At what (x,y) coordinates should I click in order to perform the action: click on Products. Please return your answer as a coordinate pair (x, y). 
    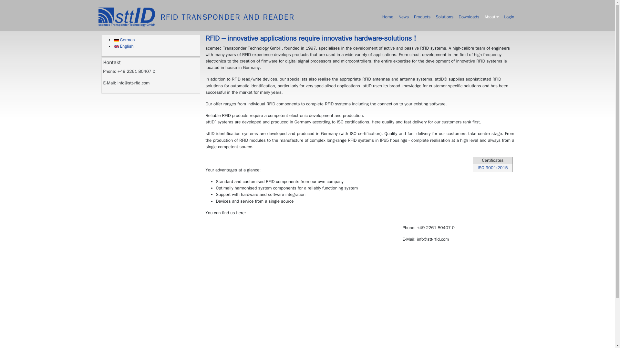
    Looking at the image, I should click on (422, 17).